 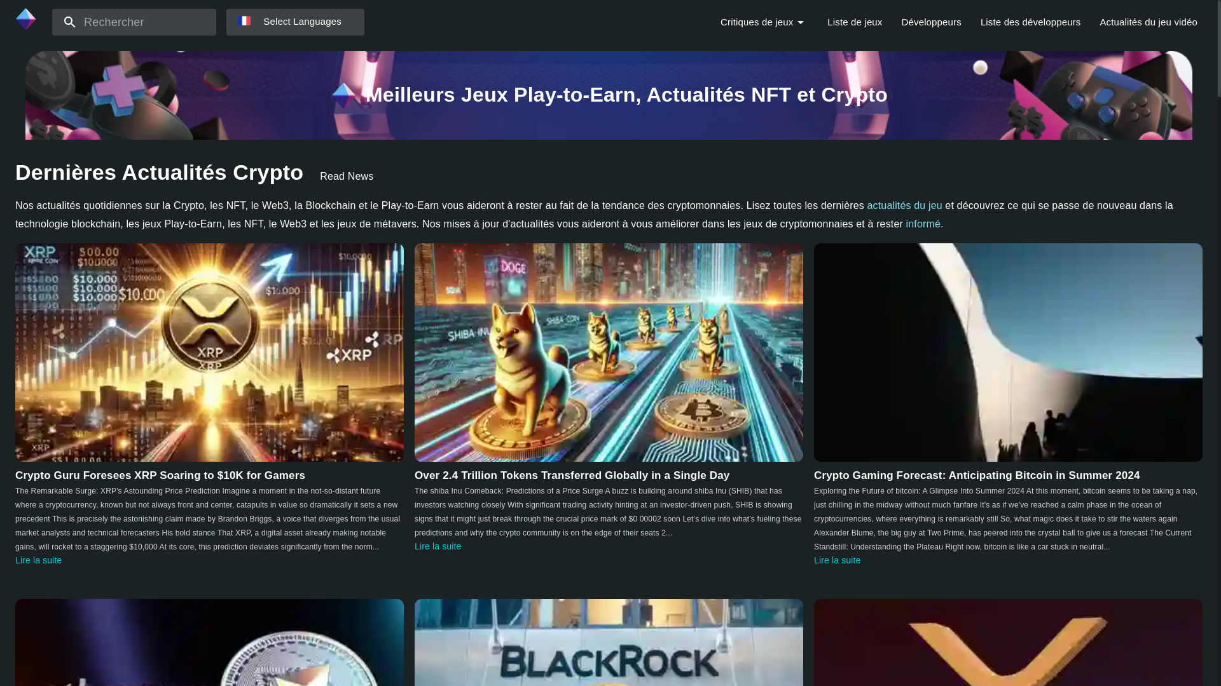 I want to click on Critiques de jeux, so click(x=756, y=22).